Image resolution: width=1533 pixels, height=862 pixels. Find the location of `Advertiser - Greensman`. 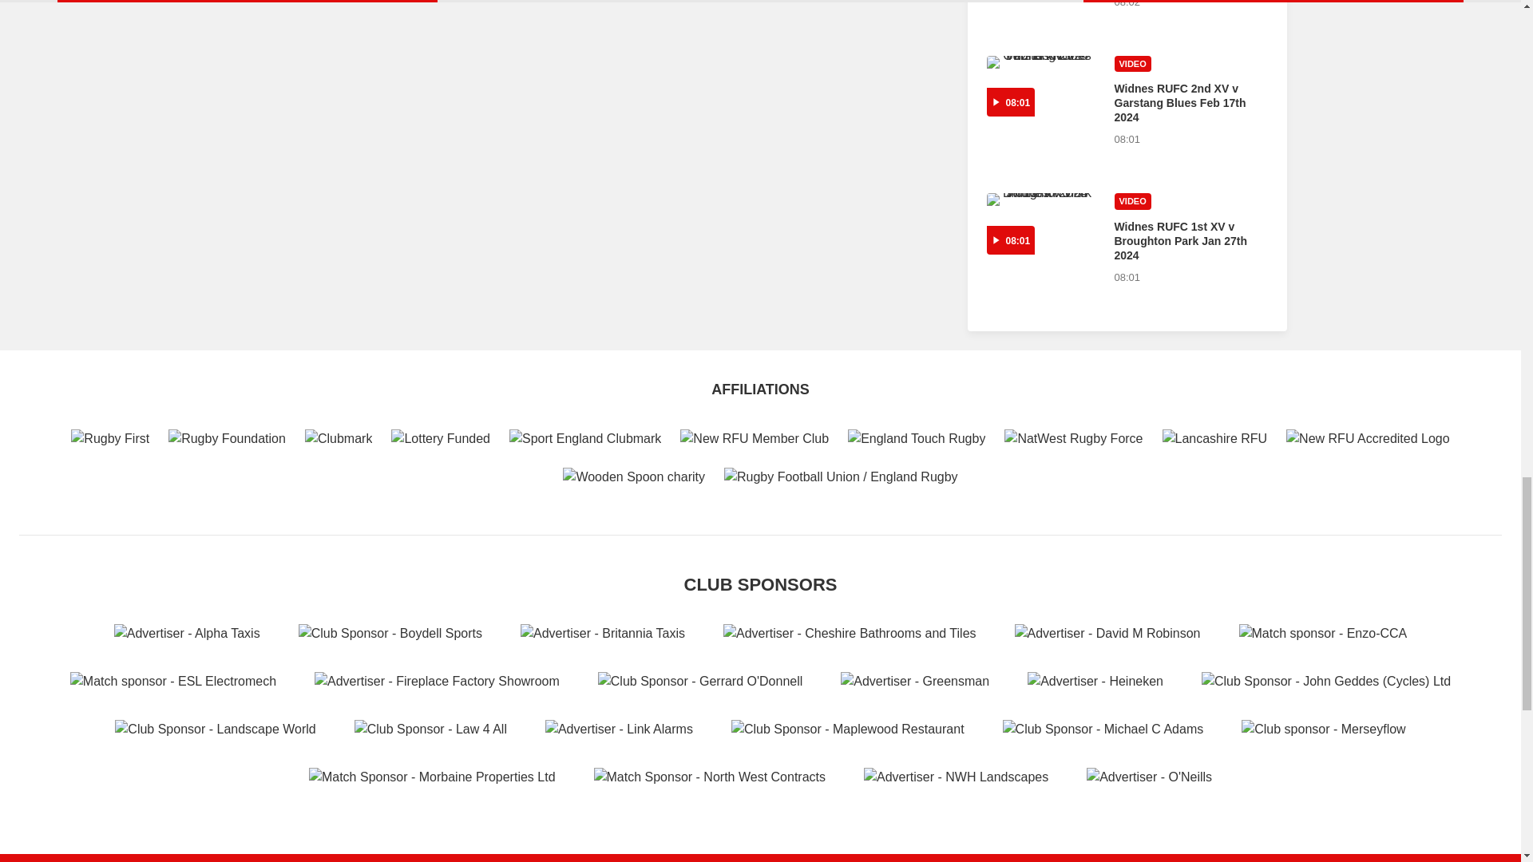

Advertiser - Greensman is located at coordinates (914, 682).